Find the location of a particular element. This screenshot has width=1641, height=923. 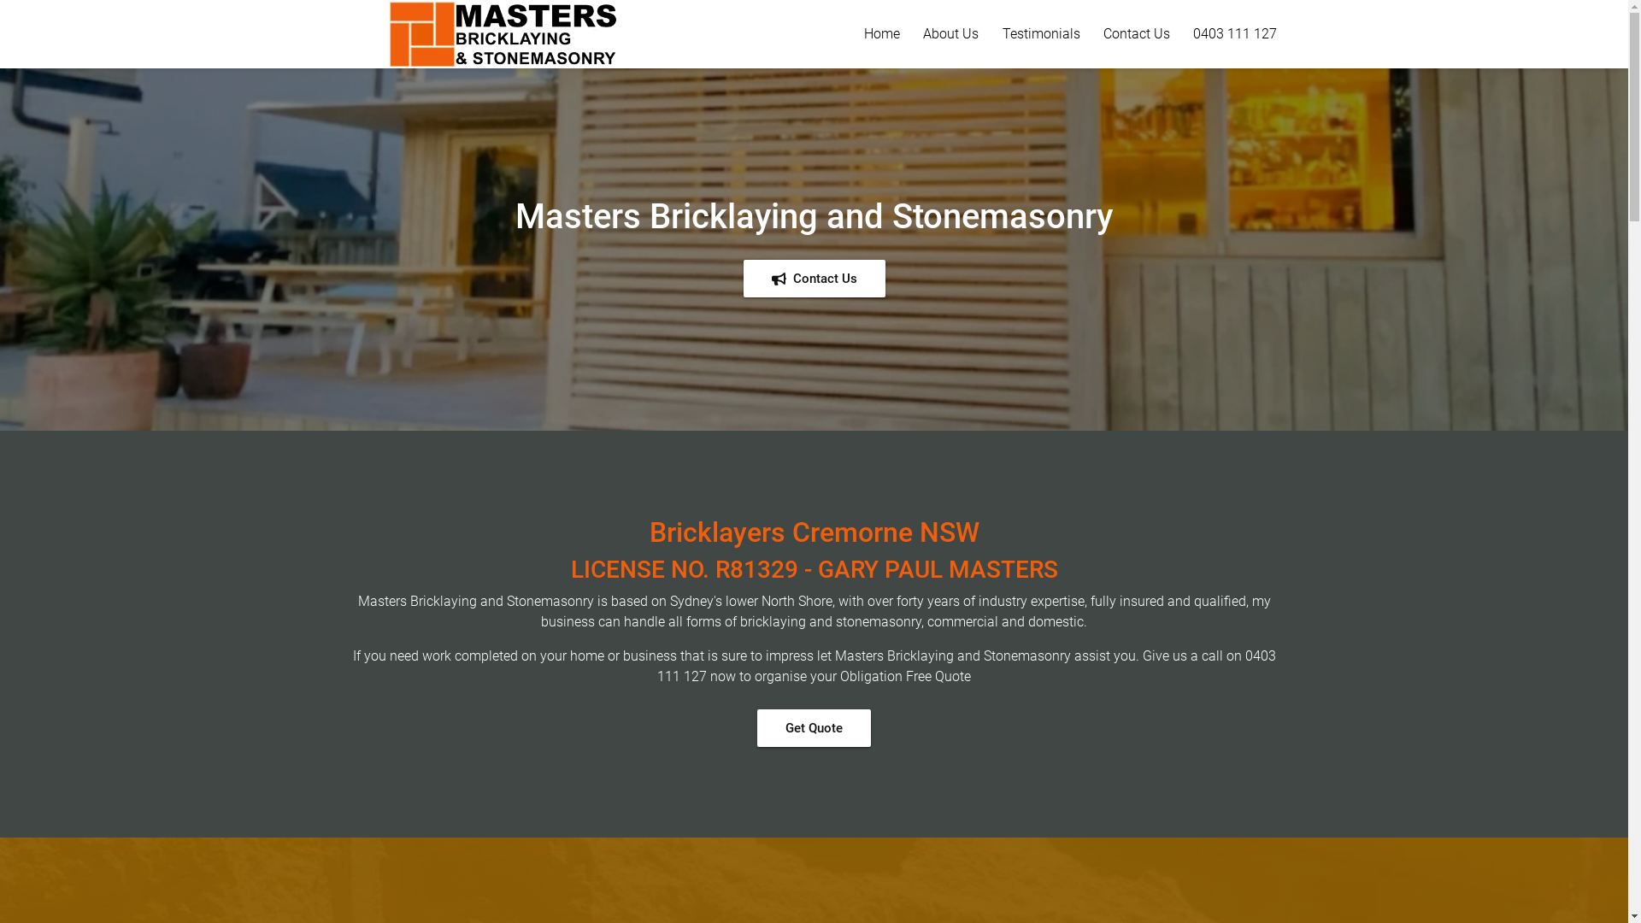

Contact Us is located at coordinates (815, 279).